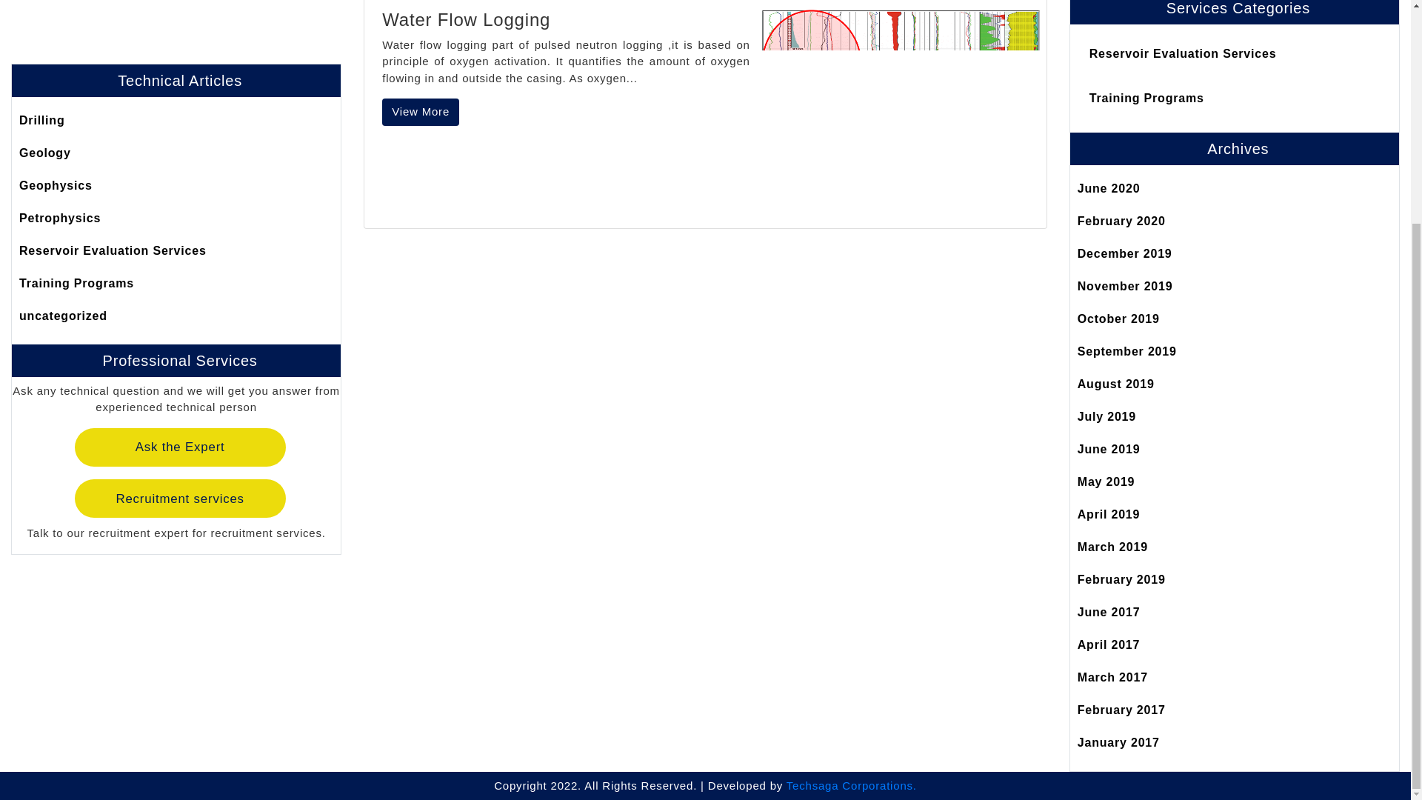 This screenshot has width=1422, height=800. What do you see at coordinates (1235, 351) in the screenshot?
I see `September 2019` at bounding box center [1235, 351].